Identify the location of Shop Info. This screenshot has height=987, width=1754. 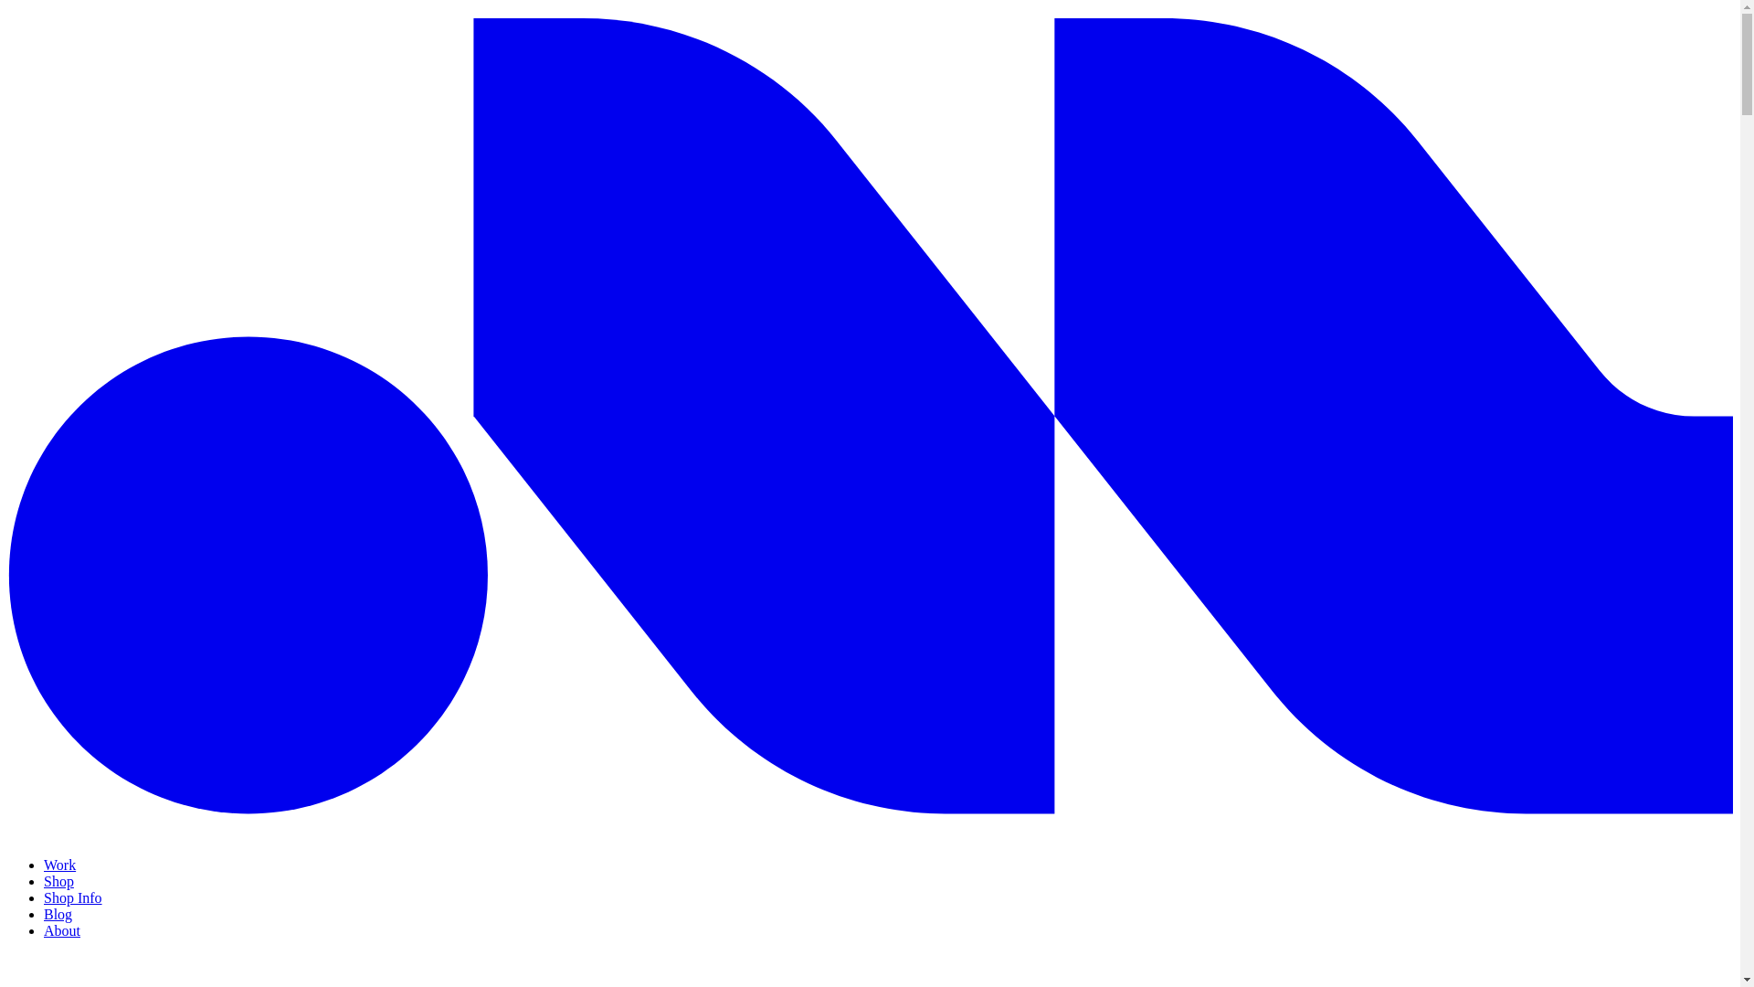
(73, 897).